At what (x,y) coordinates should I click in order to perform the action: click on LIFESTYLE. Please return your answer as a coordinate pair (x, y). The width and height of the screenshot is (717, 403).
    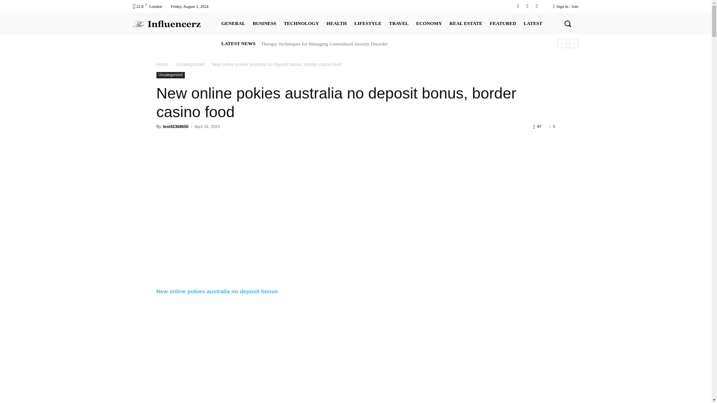
    Looking at the image, I should click on (367, 23).